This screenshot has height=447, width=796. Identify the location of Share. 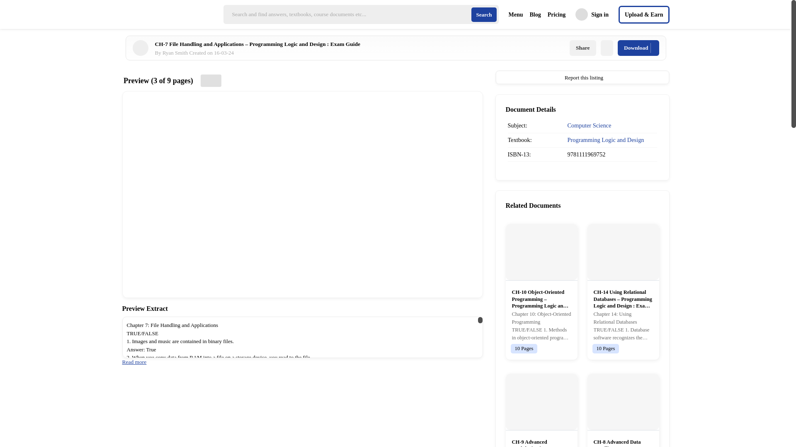
(583, 48).